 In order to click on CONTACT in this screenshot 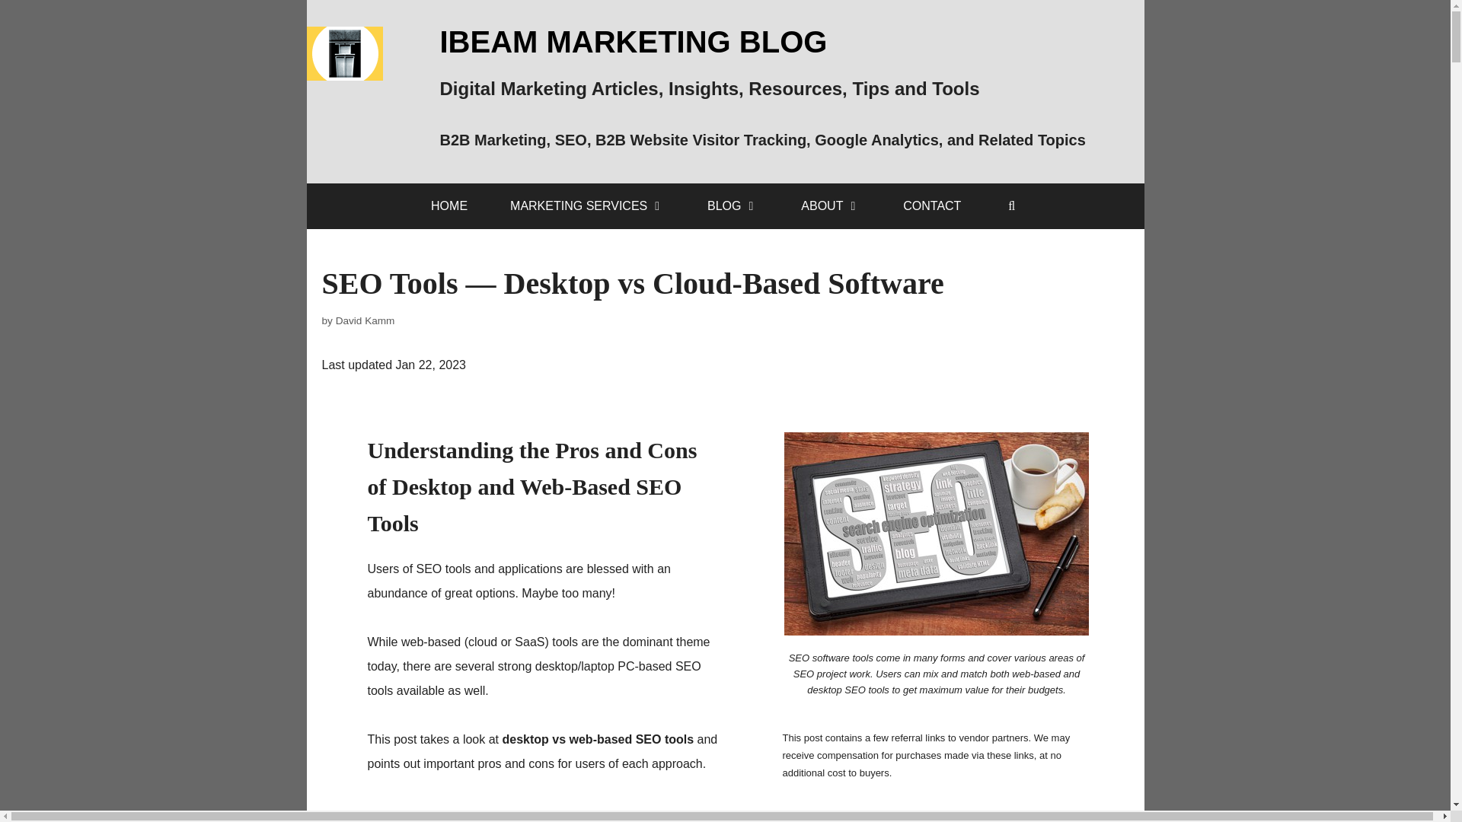, I will do `click(932, 205)`.